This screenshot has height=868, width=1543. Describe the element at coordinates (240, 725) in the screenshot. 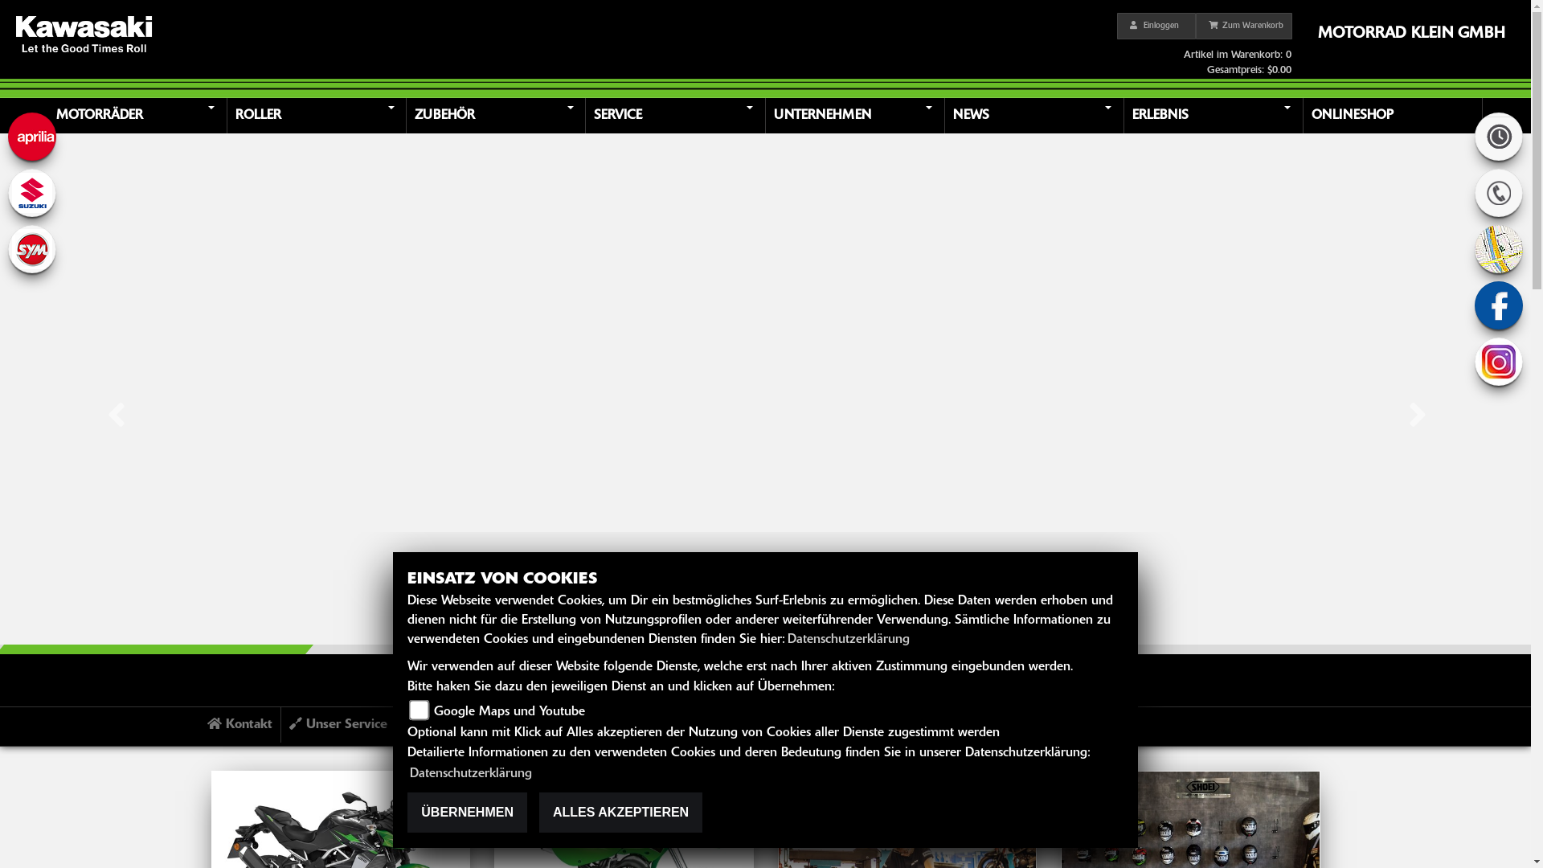

I see `Kontakt` at that location.